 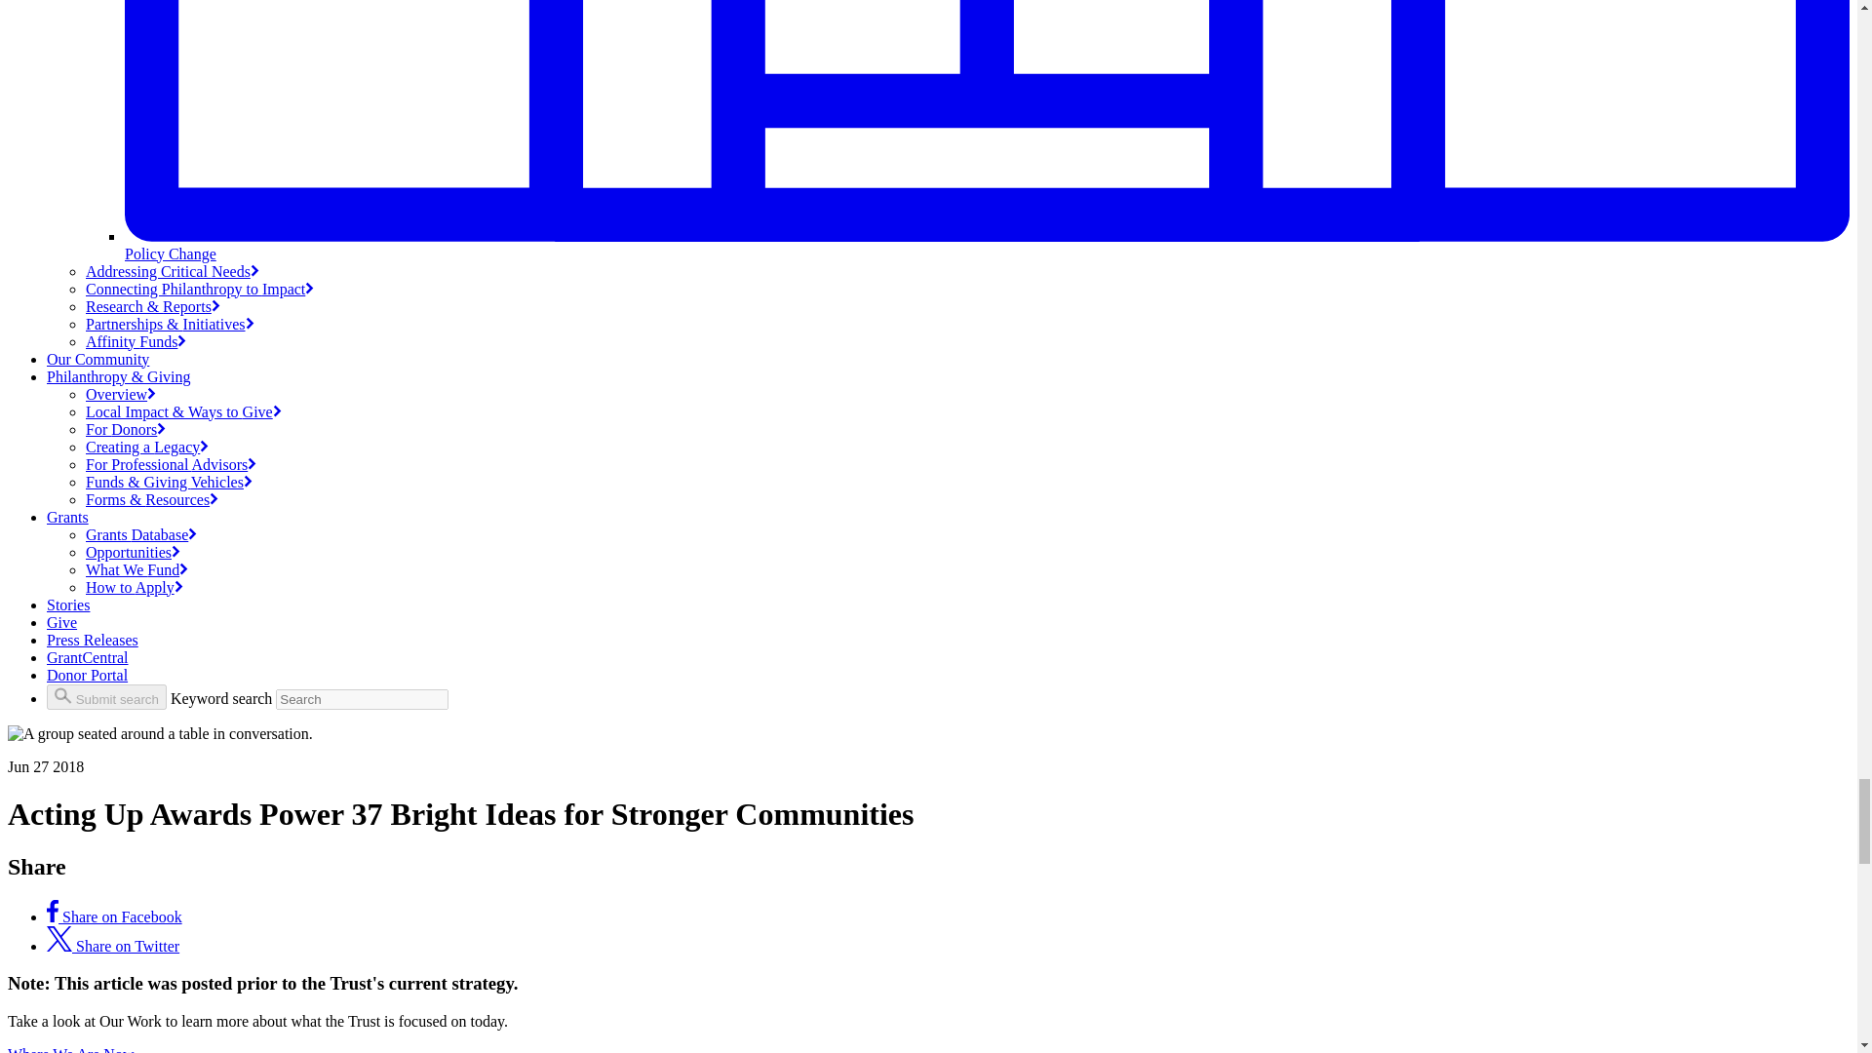 I want to click on Share on Facebook, so click(x=114, y=916).